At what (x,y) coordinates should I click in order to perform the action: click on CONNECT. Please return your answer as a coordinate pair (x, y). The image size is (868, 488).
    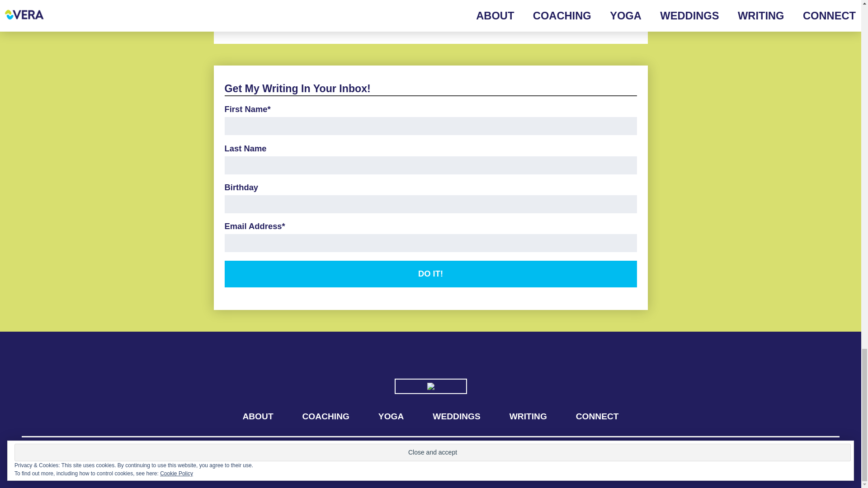
    Looking at the image, I should click on (597, 417).